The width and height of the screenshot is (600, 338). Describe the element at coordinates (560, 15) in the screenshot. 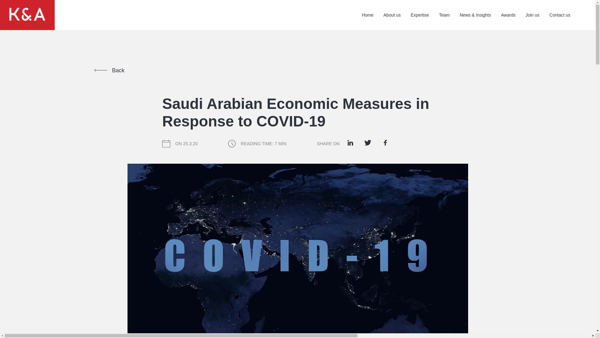

I see `Contact us` at that location.